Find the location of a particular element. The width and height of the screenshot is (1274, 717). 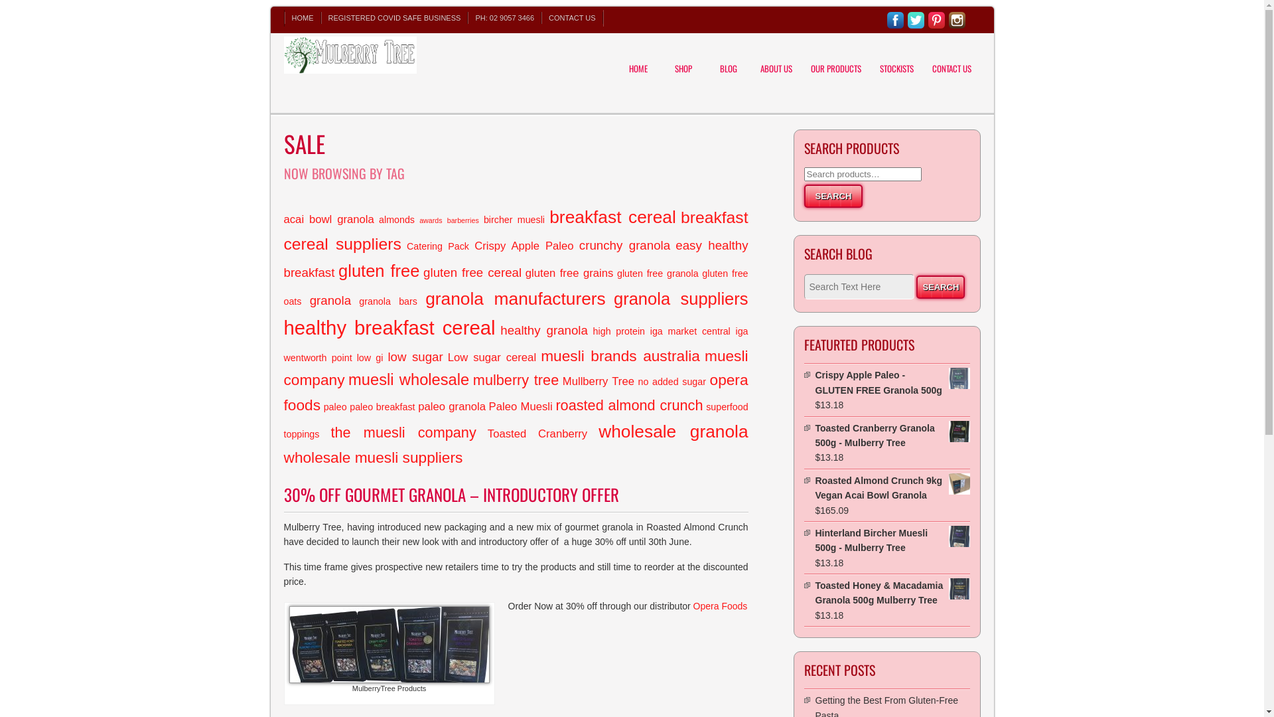

bircher muesli is located at coordinates (514, 220).